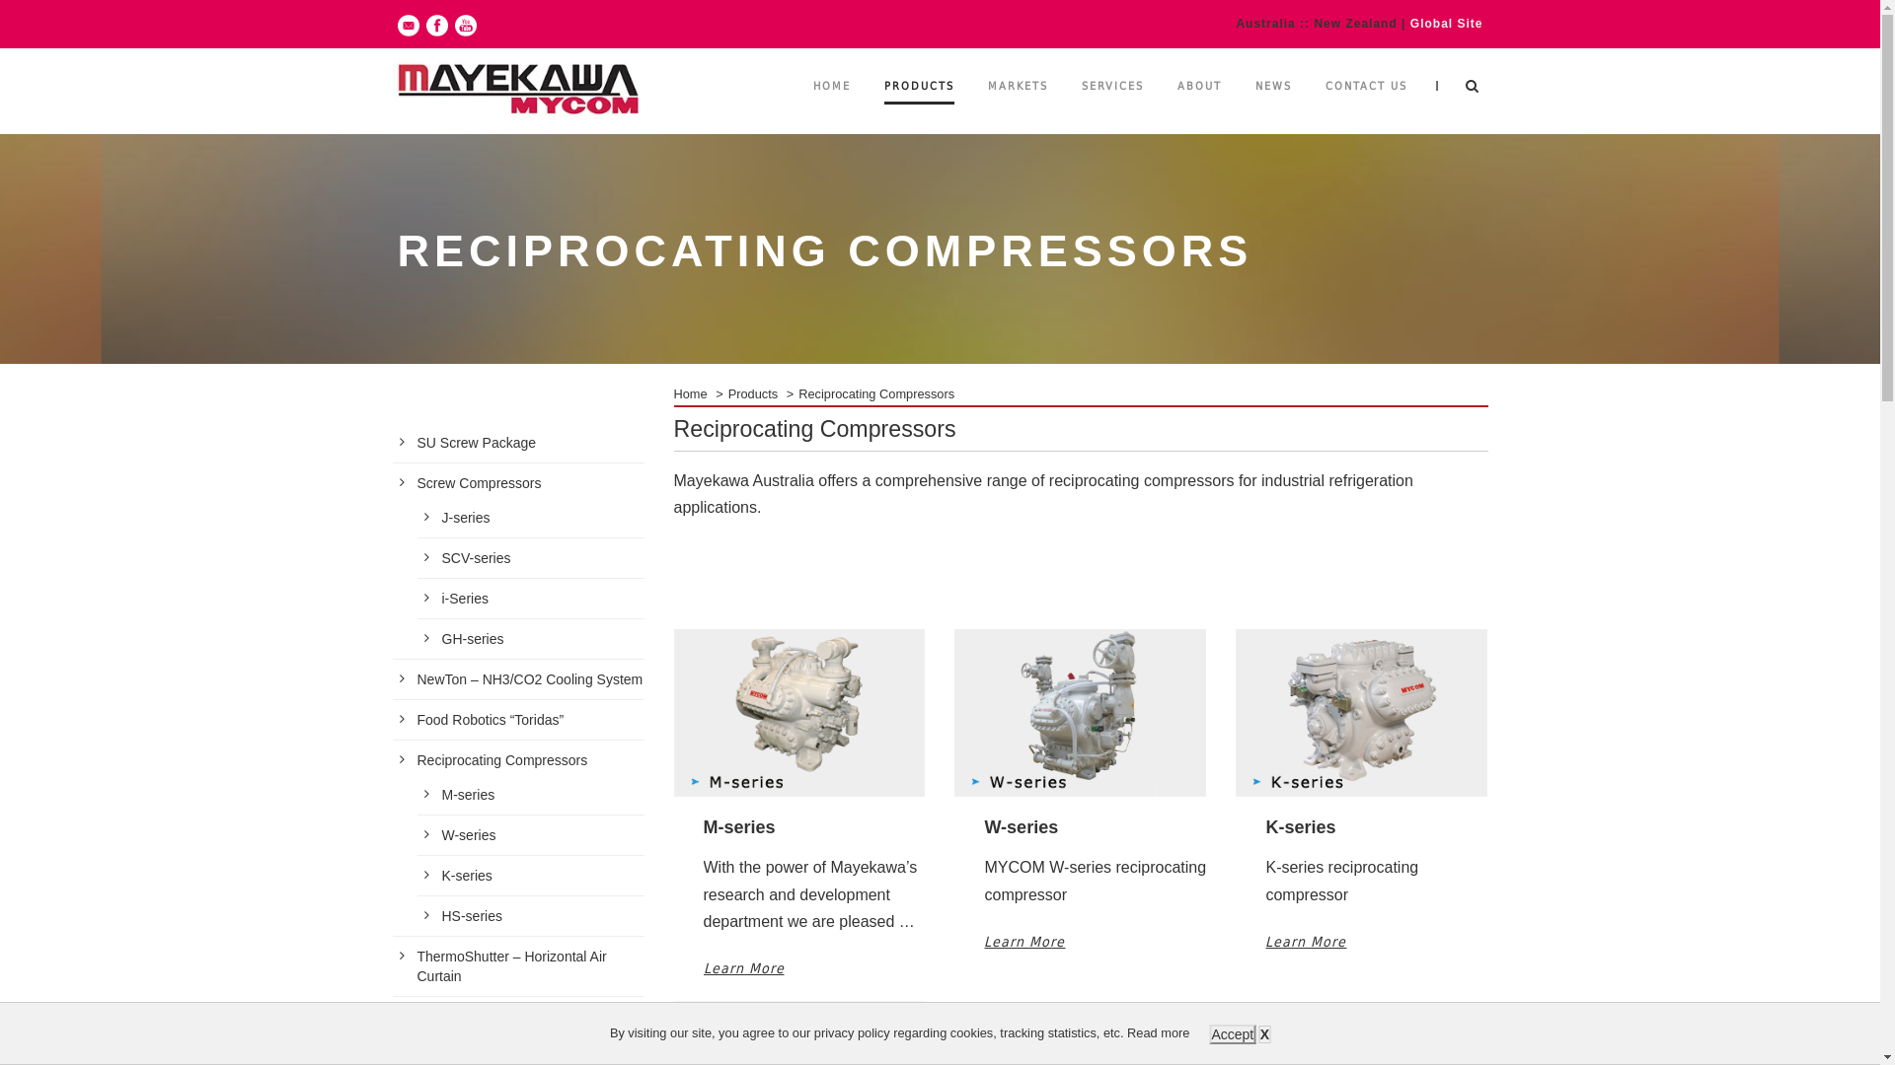 This screenshot has height=1065, width=1895. I want to click on Reciprocating Compressors, so click(501, 760).